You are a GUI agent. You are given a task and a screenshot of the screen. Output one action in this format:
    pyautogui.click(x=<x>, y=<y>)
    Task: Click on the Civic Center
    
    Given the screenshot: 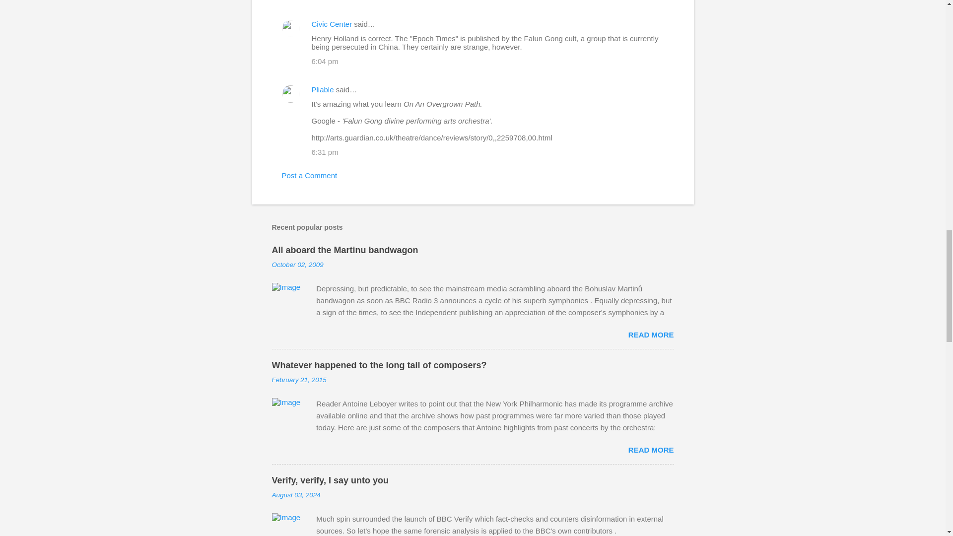 What is the action you would take?
    pyautogui.click(x=332, y=24)
    